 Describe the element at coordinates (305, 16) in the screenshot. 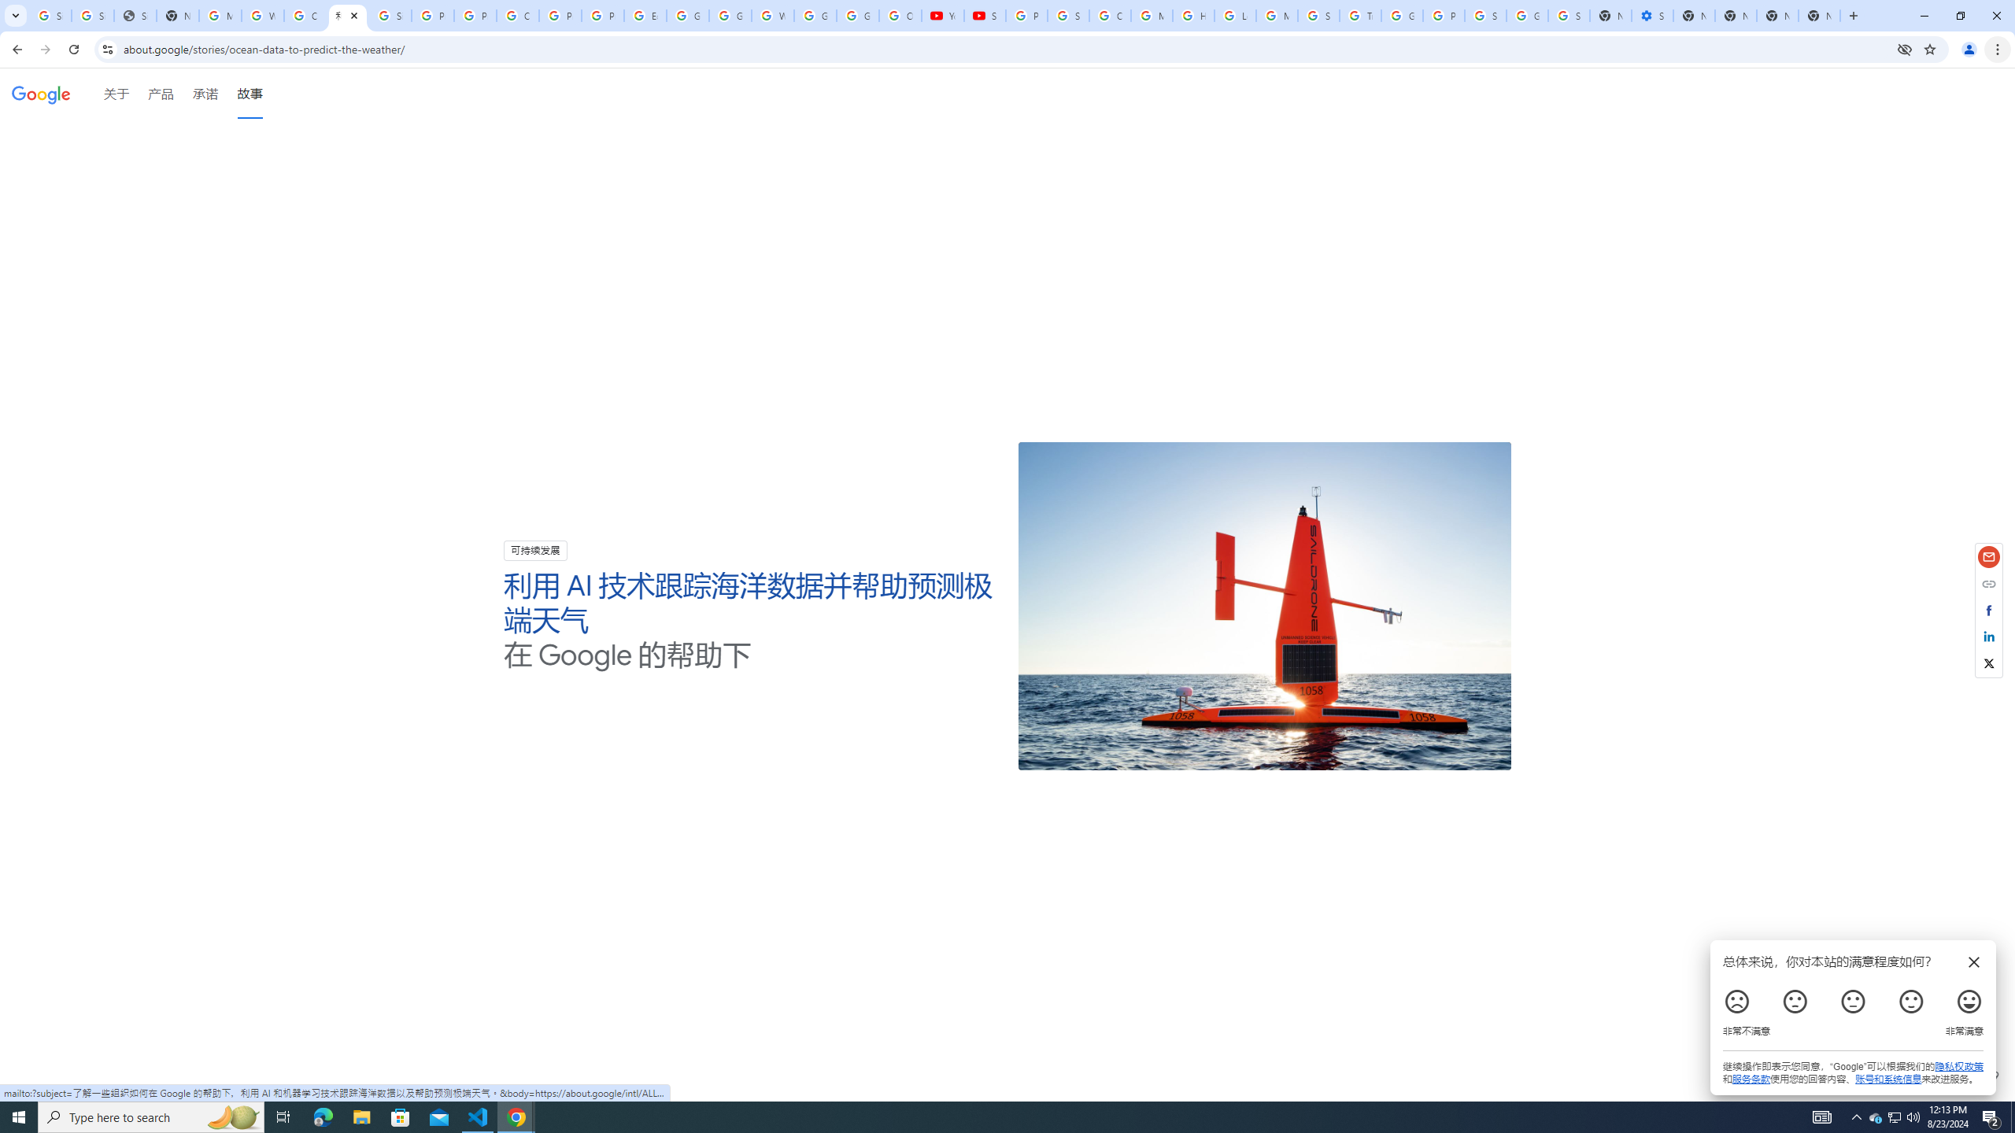

I see `Create your Google Account` at that location.